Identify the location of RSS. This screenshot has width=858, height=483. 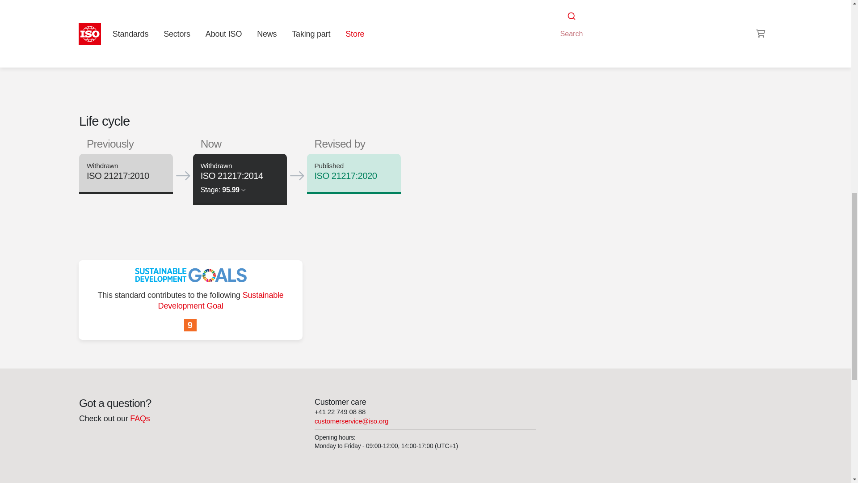
(564, 22).